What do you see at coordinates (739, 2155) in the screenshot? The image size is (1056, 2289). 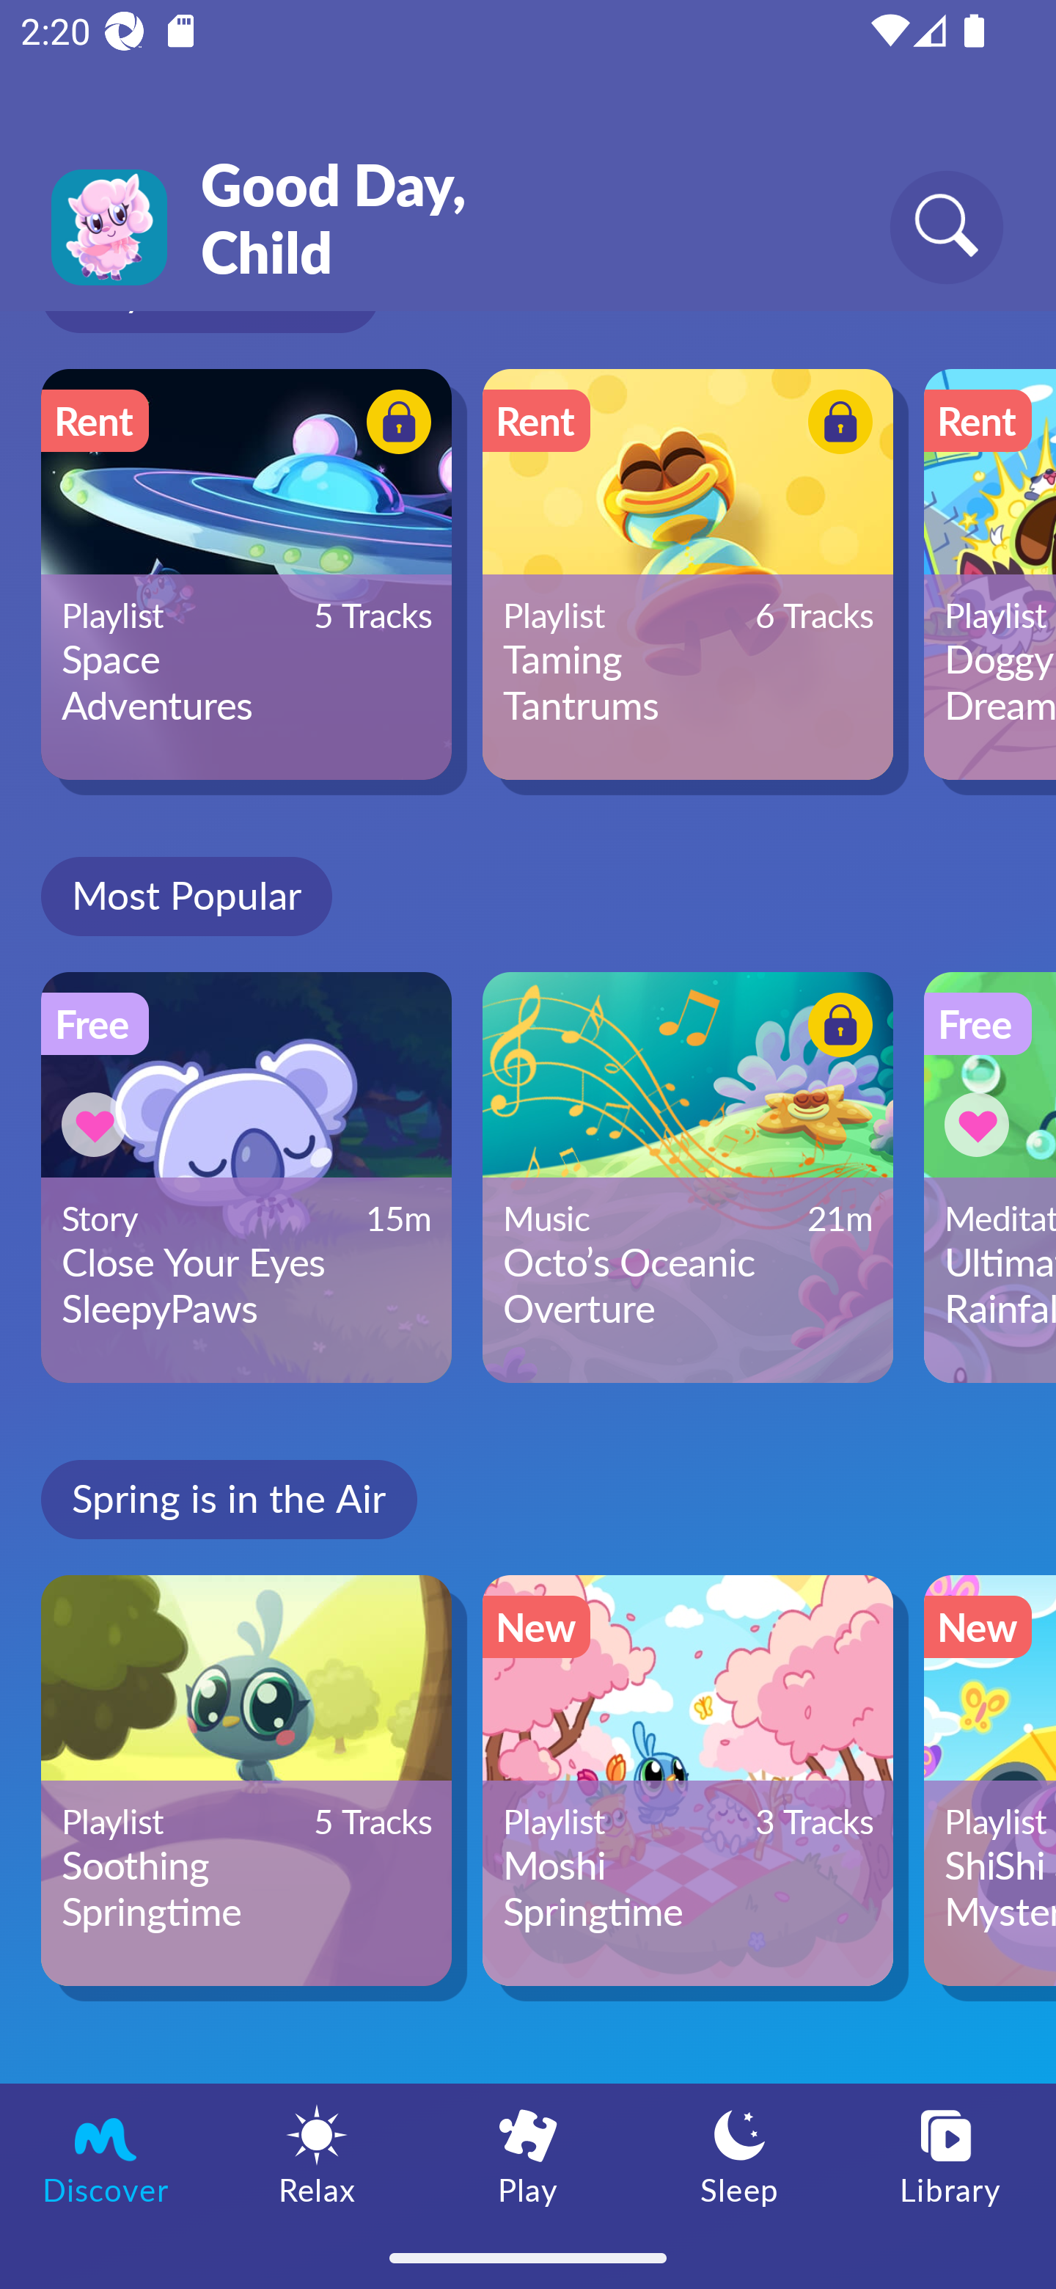 I see `Sleep` at bounding box center [739, 2155].